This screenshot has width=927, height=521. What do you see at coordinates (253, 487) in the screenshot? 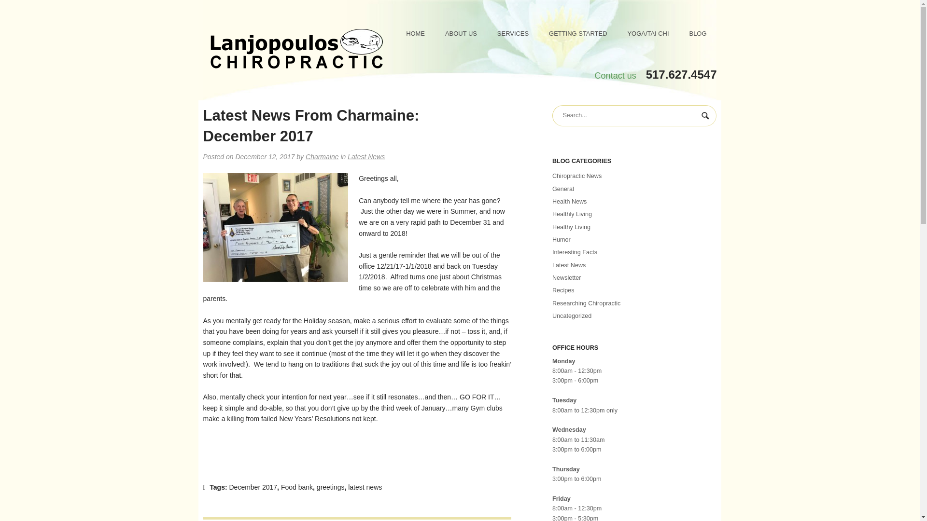
I see `December 2017` at bounding box center [253, 487].